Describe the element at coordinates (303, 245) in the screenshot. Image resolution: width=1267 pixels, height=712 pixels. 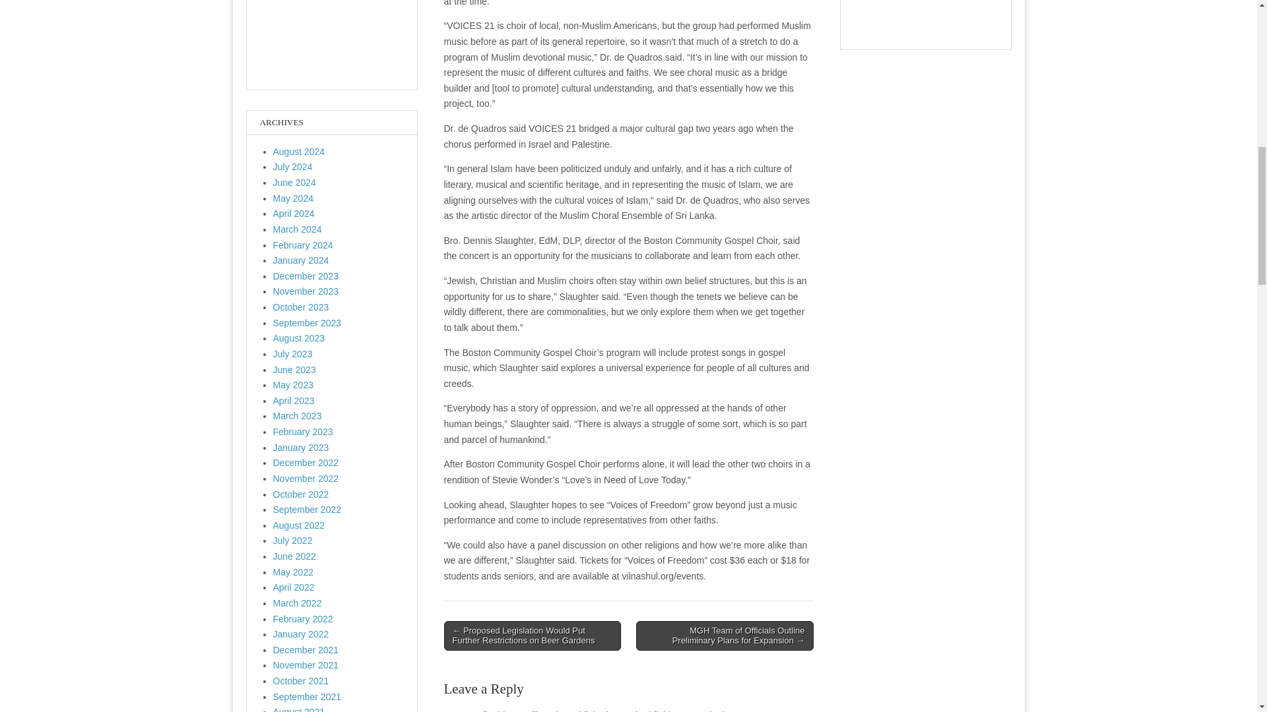
I see `February 2024` at that location.